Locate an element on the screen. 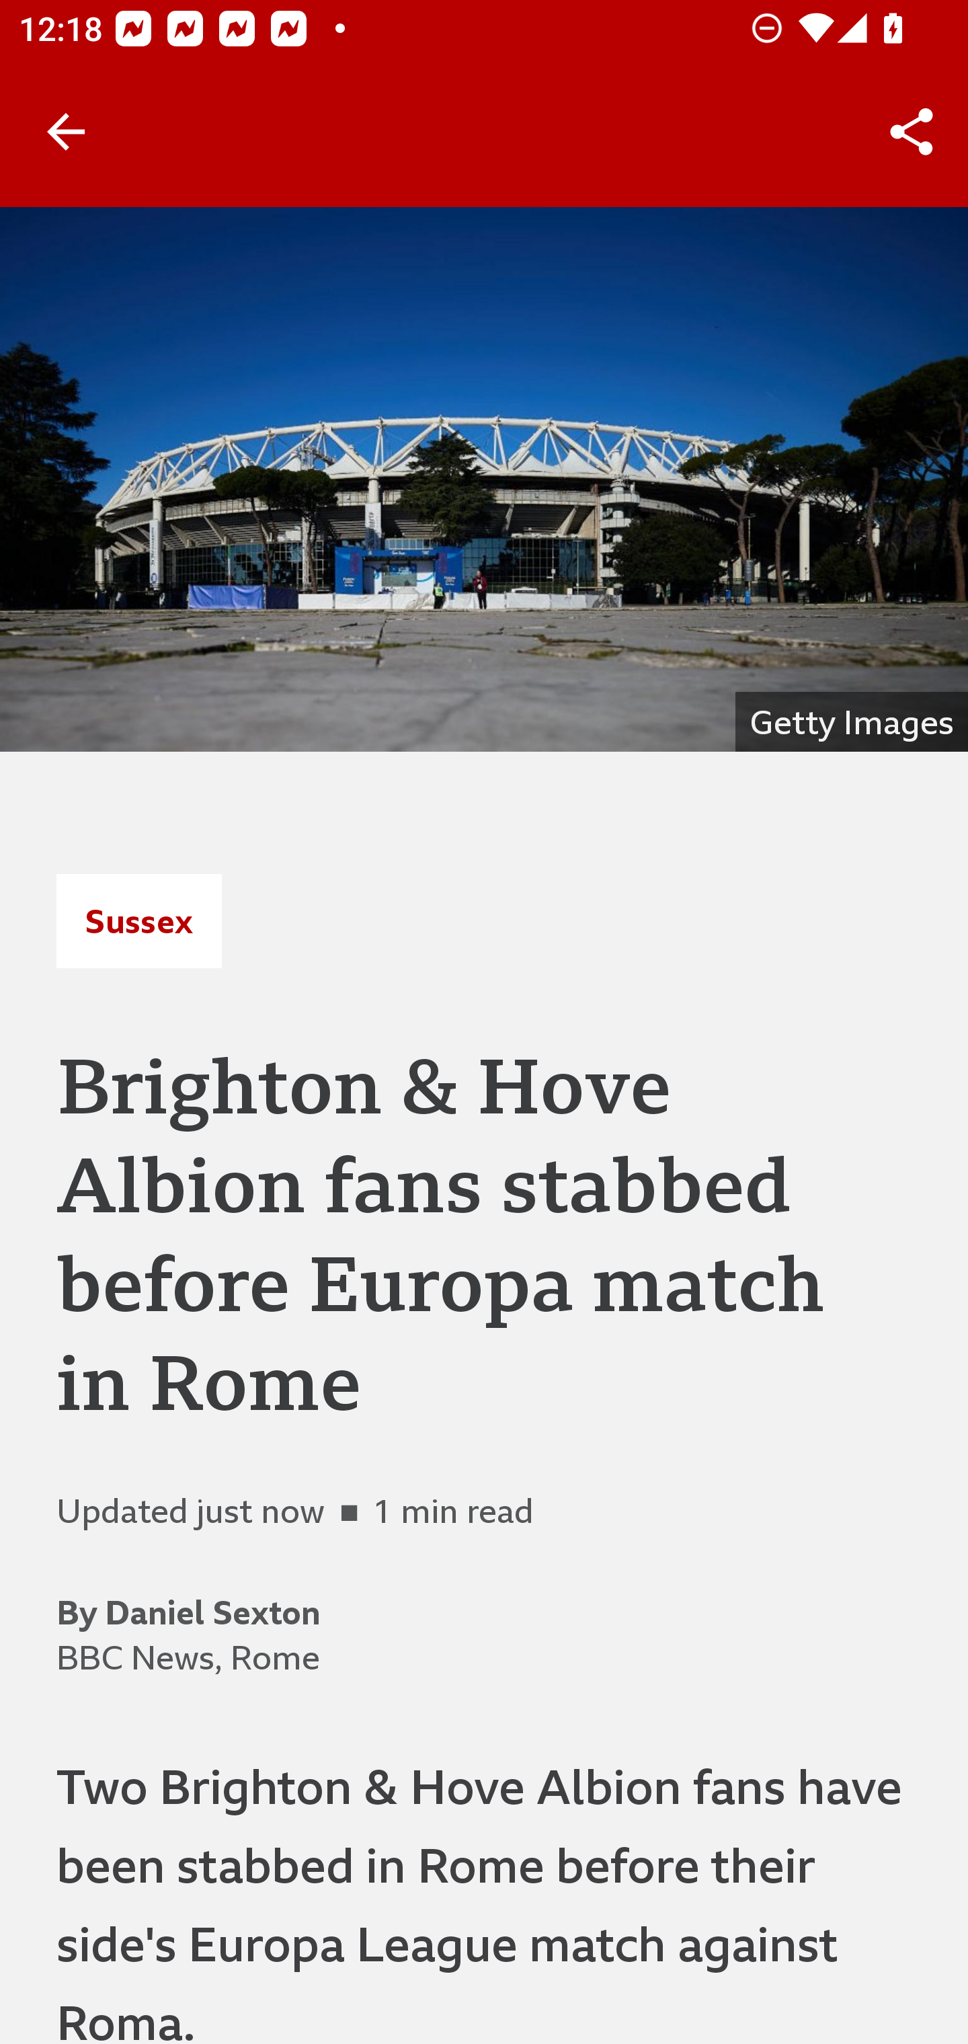  Sussex is located at coordinates (138, 920).